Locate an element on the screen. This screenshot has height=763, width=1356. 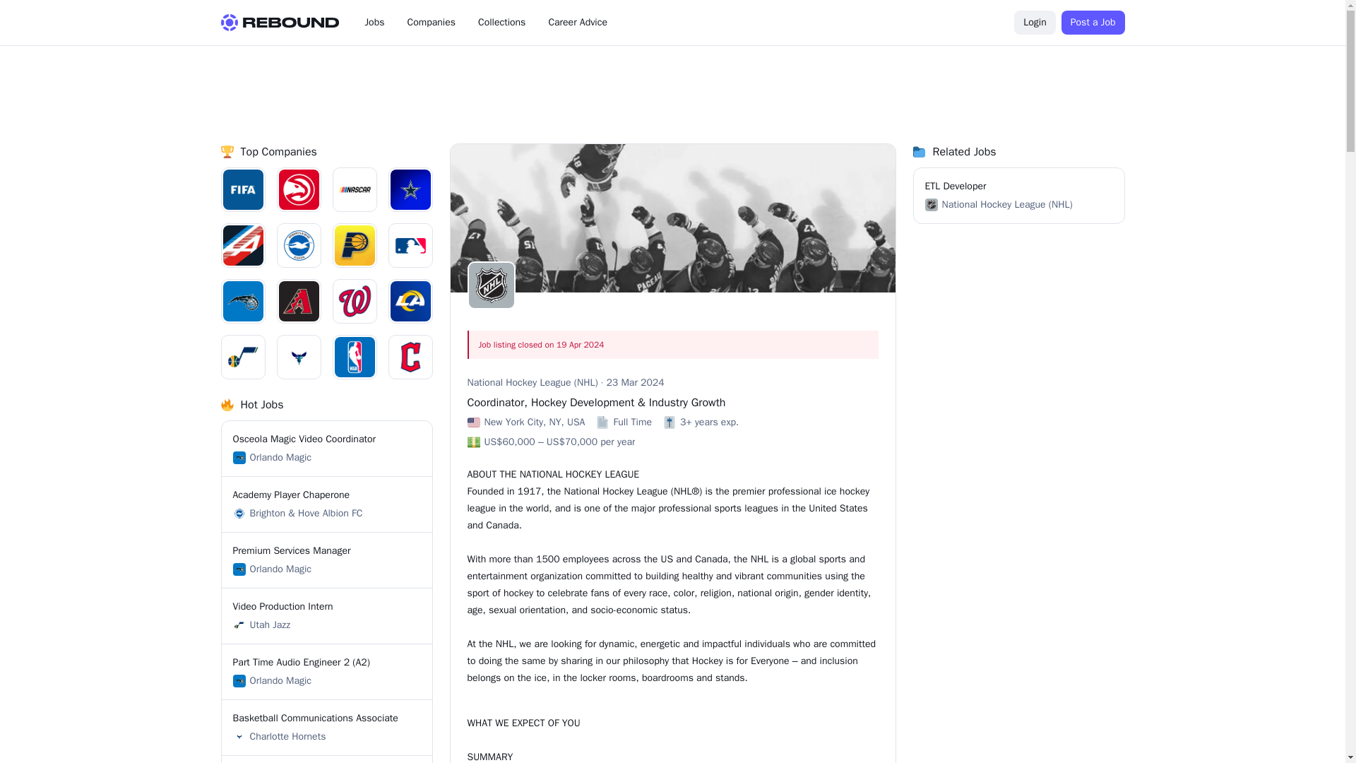
Collections is located at coordinates (1093, 23).